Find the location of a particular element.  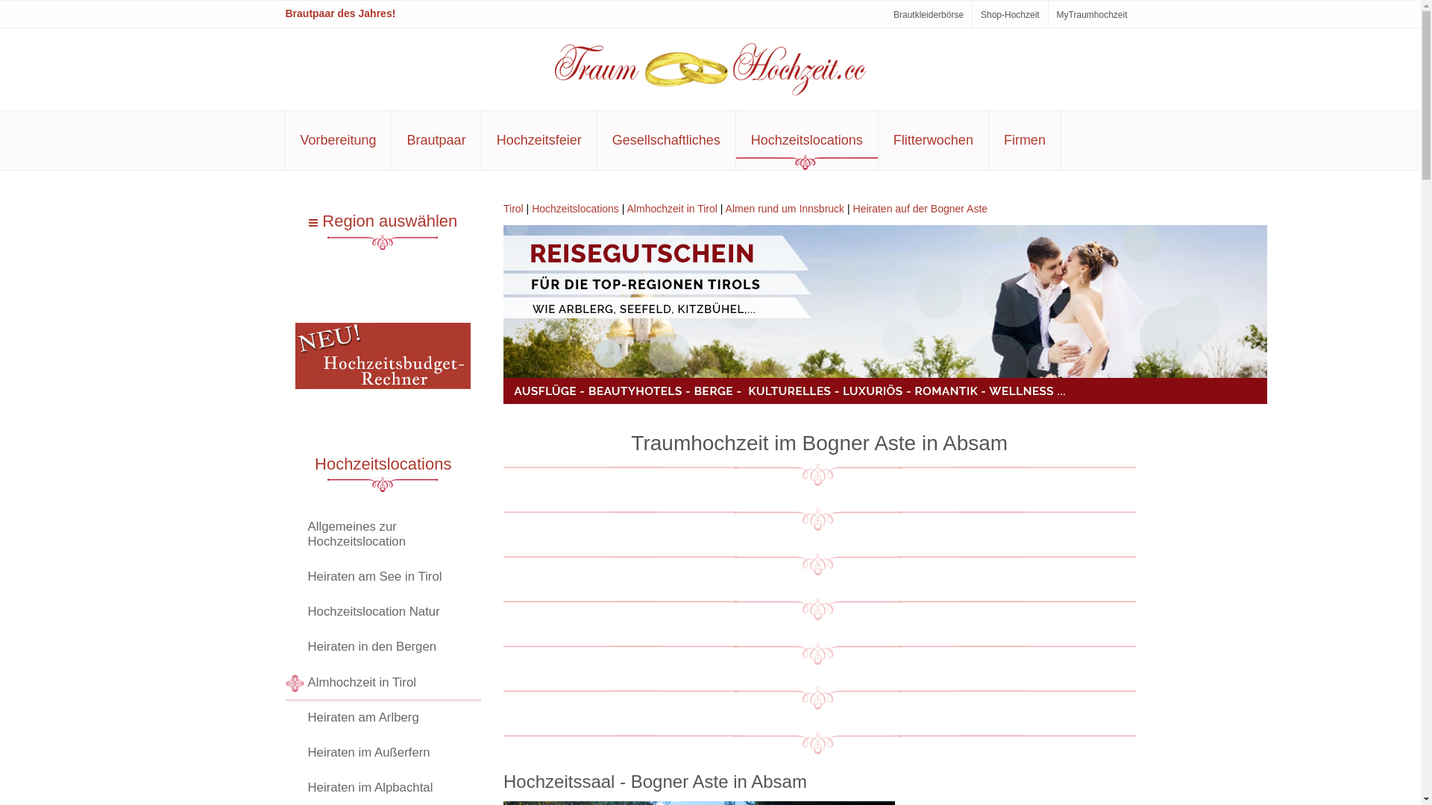

Almhochzeit in Tirol is located at coordinates (383, 684).